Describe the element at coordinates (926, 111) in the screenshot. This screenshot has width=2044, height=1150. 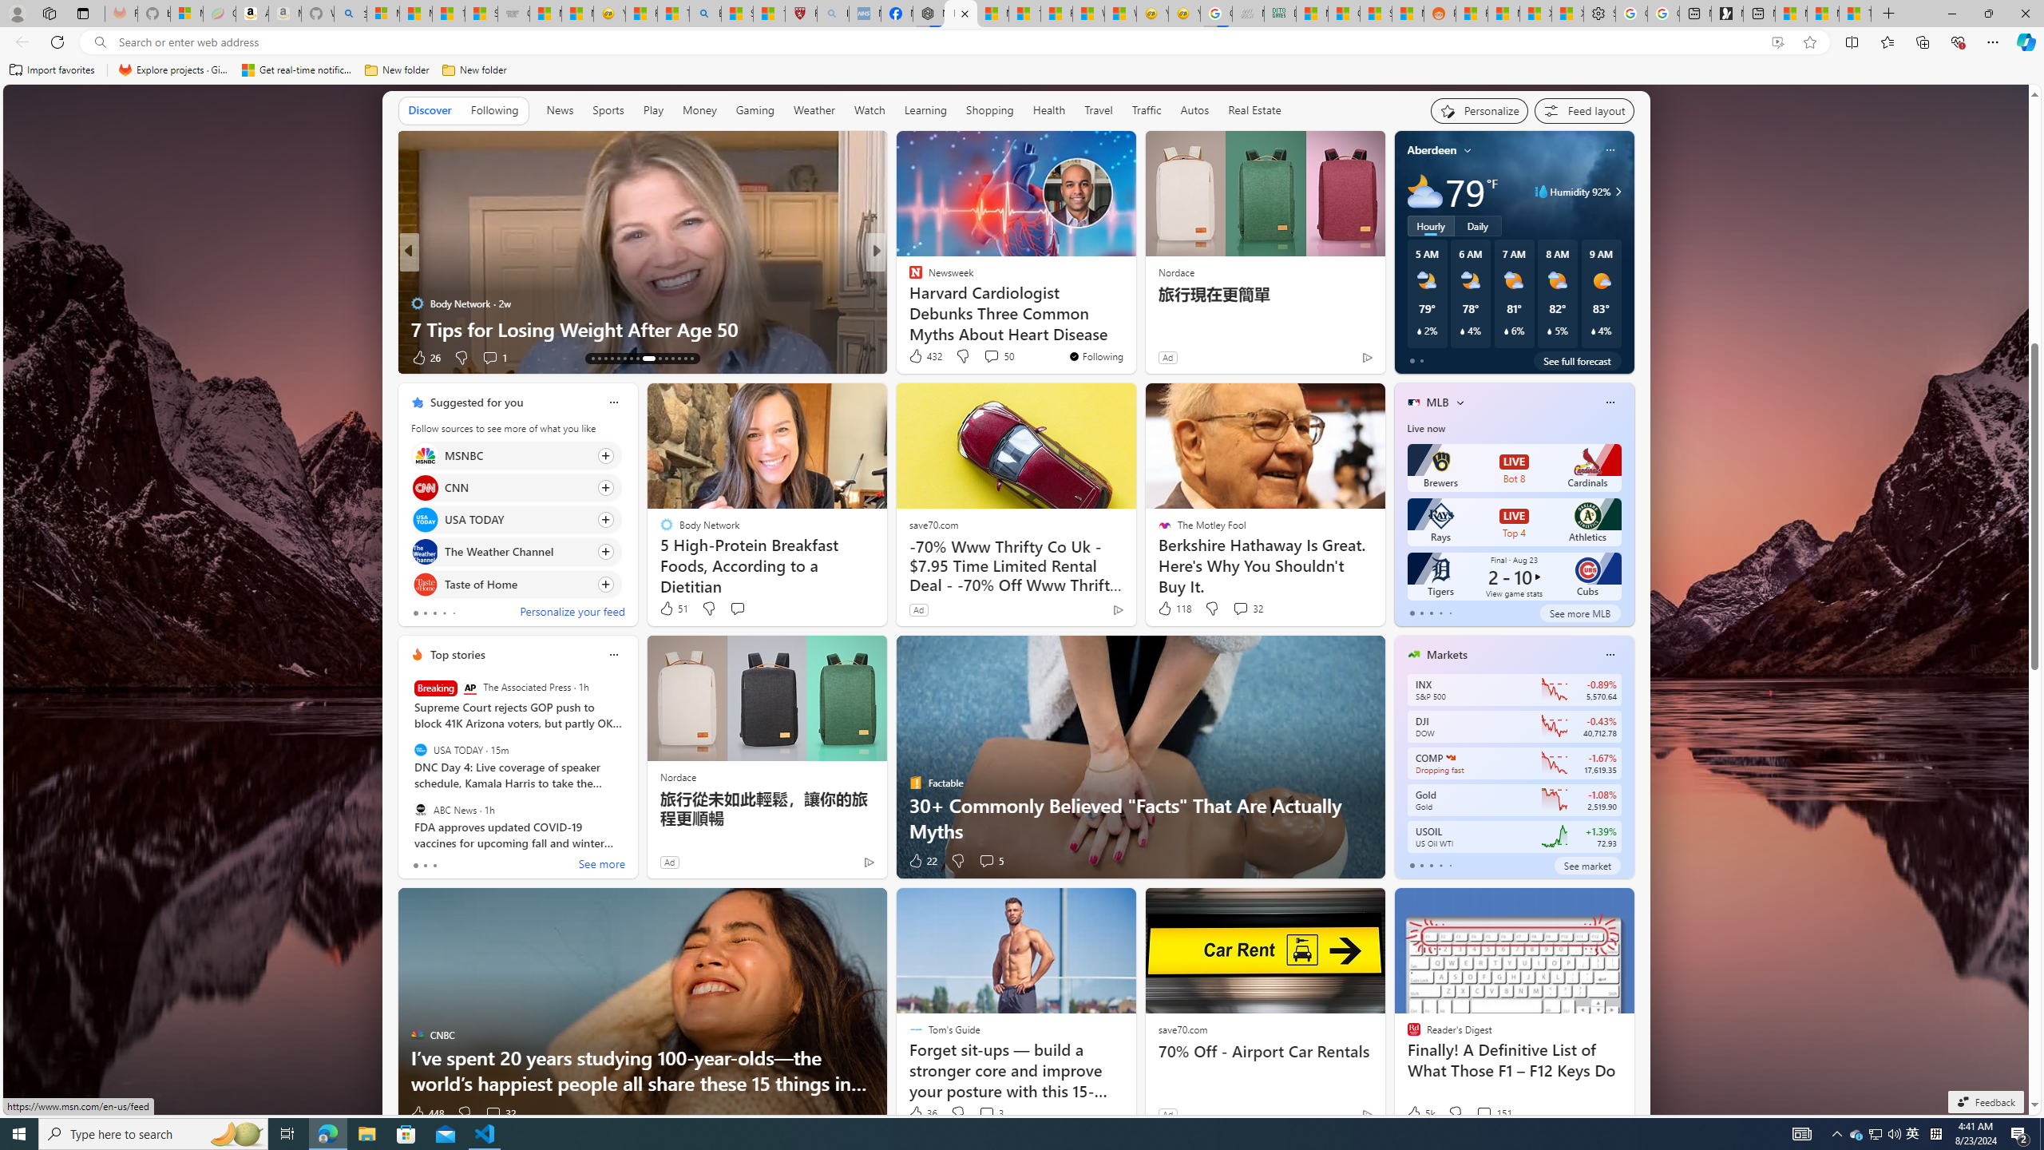
I see `Learning` at that location.